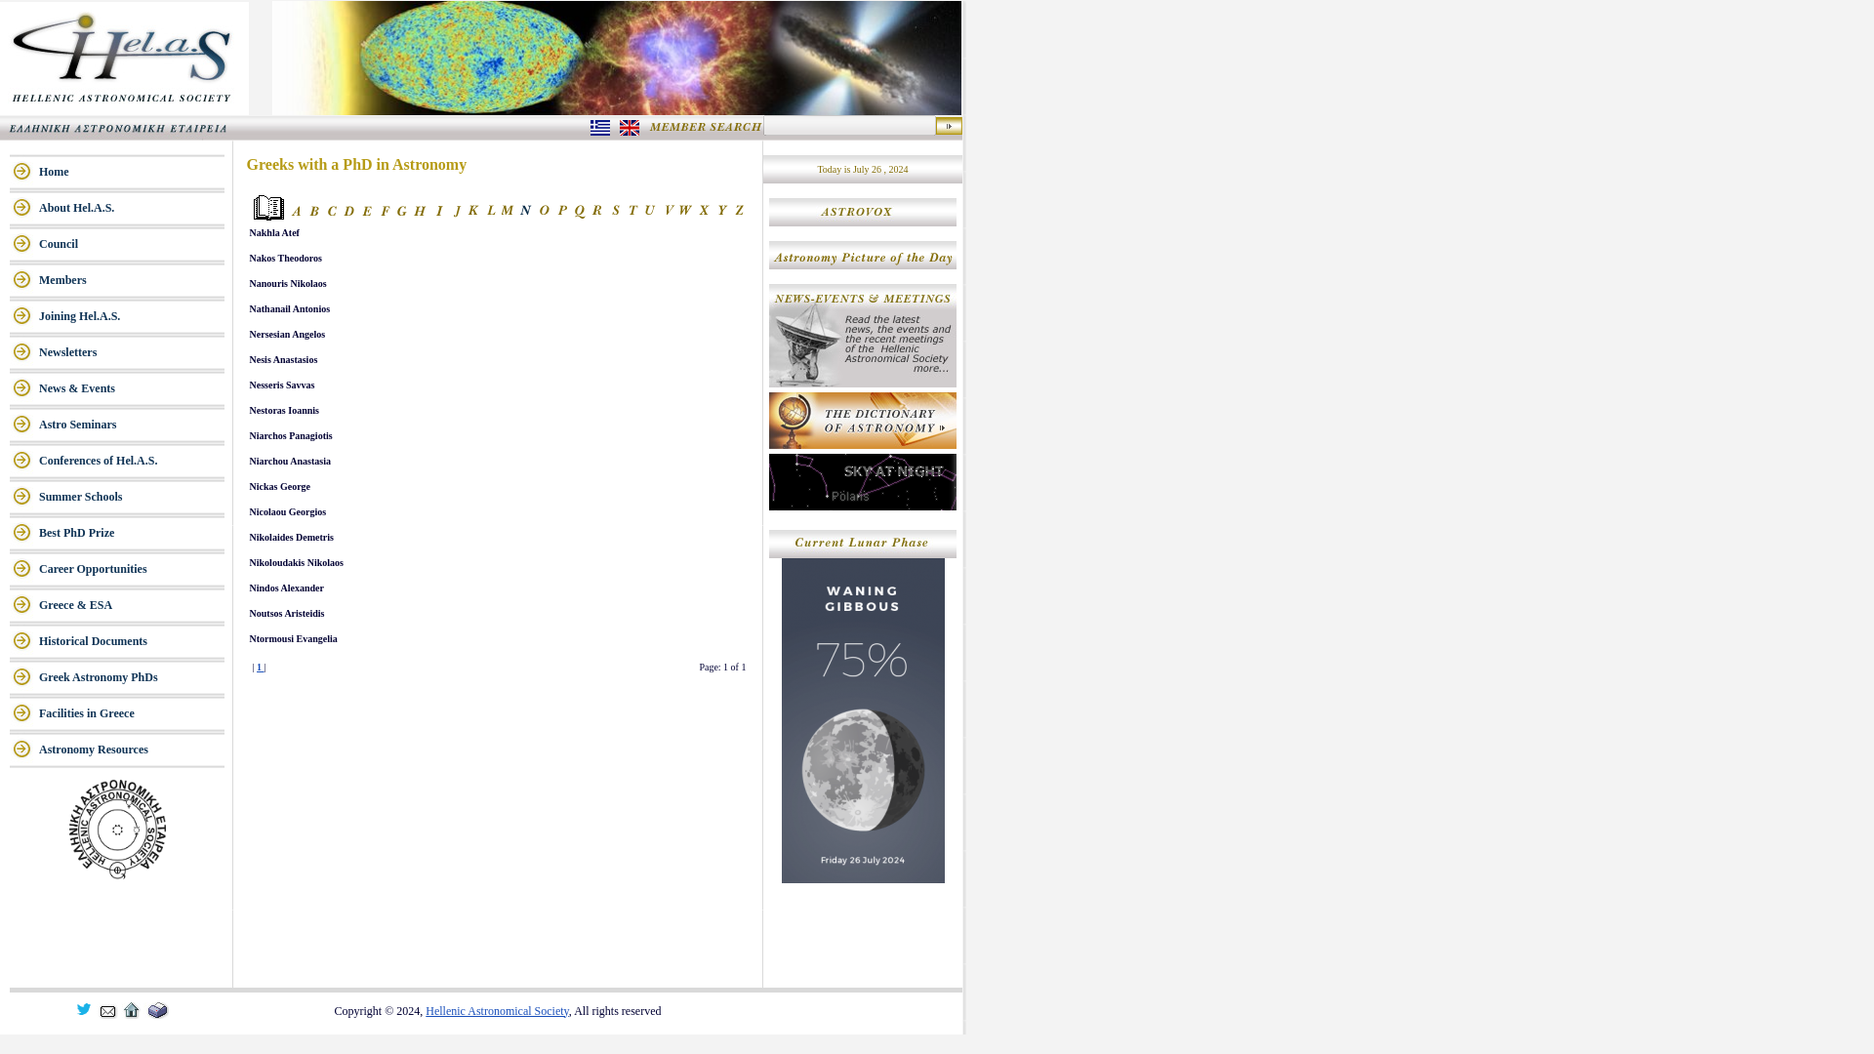 This screenshot has height=1054, width=1874. Describe the element at coordinates (131, 533) in the screenshot. I see `Best PhD Prize` at that location.